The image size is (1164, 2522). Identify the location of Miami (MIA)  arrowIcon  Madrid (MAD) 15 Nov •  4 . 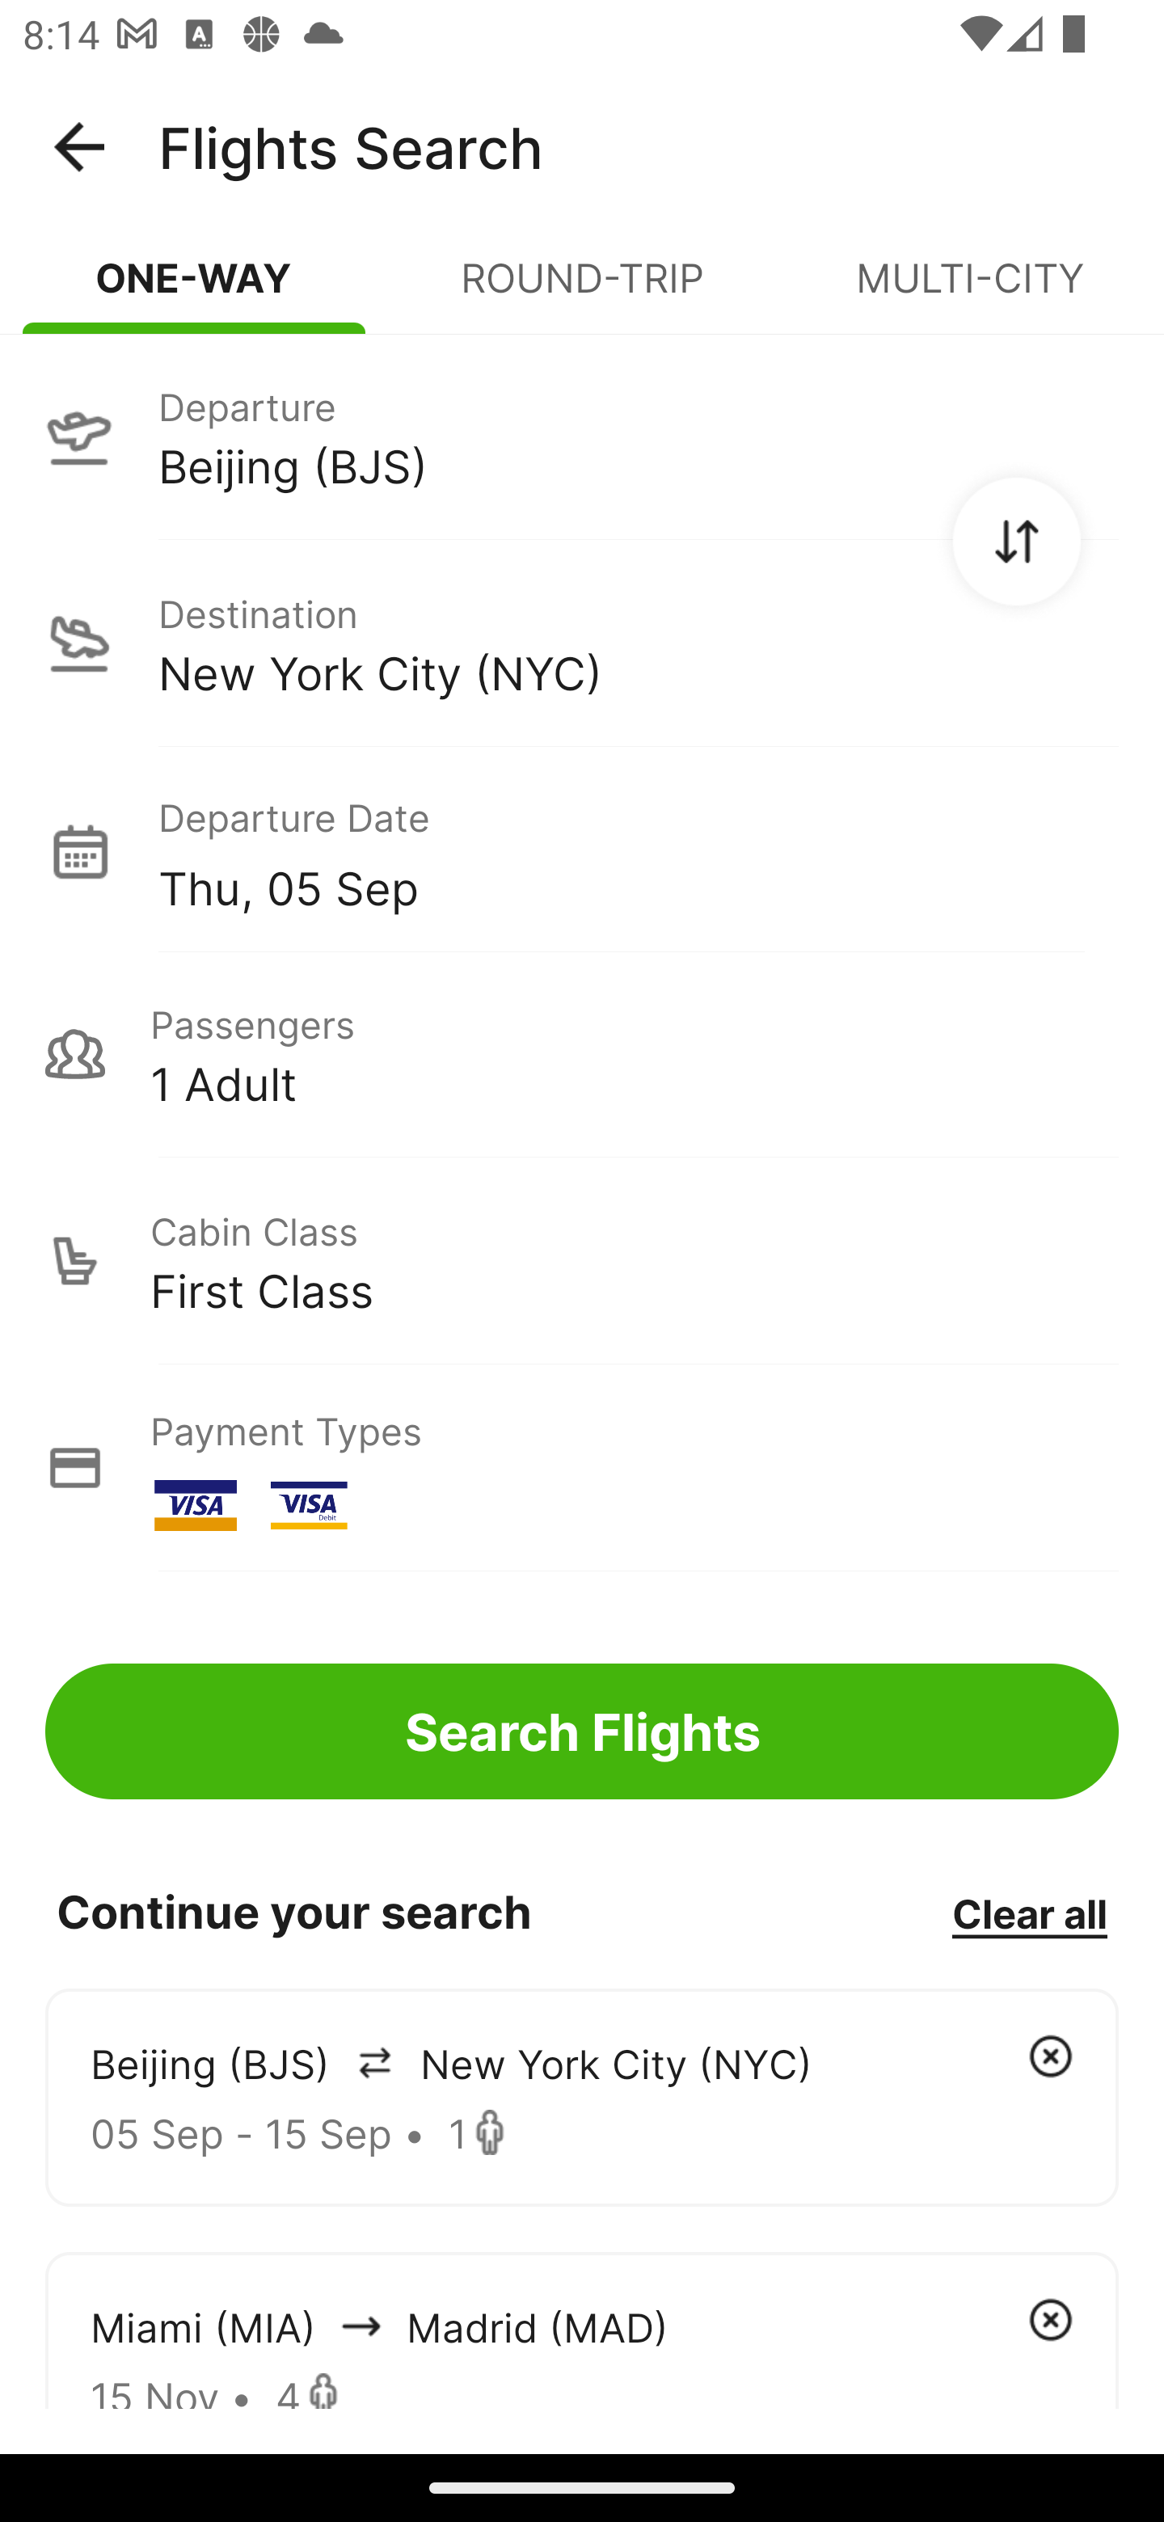
(582, 2330).